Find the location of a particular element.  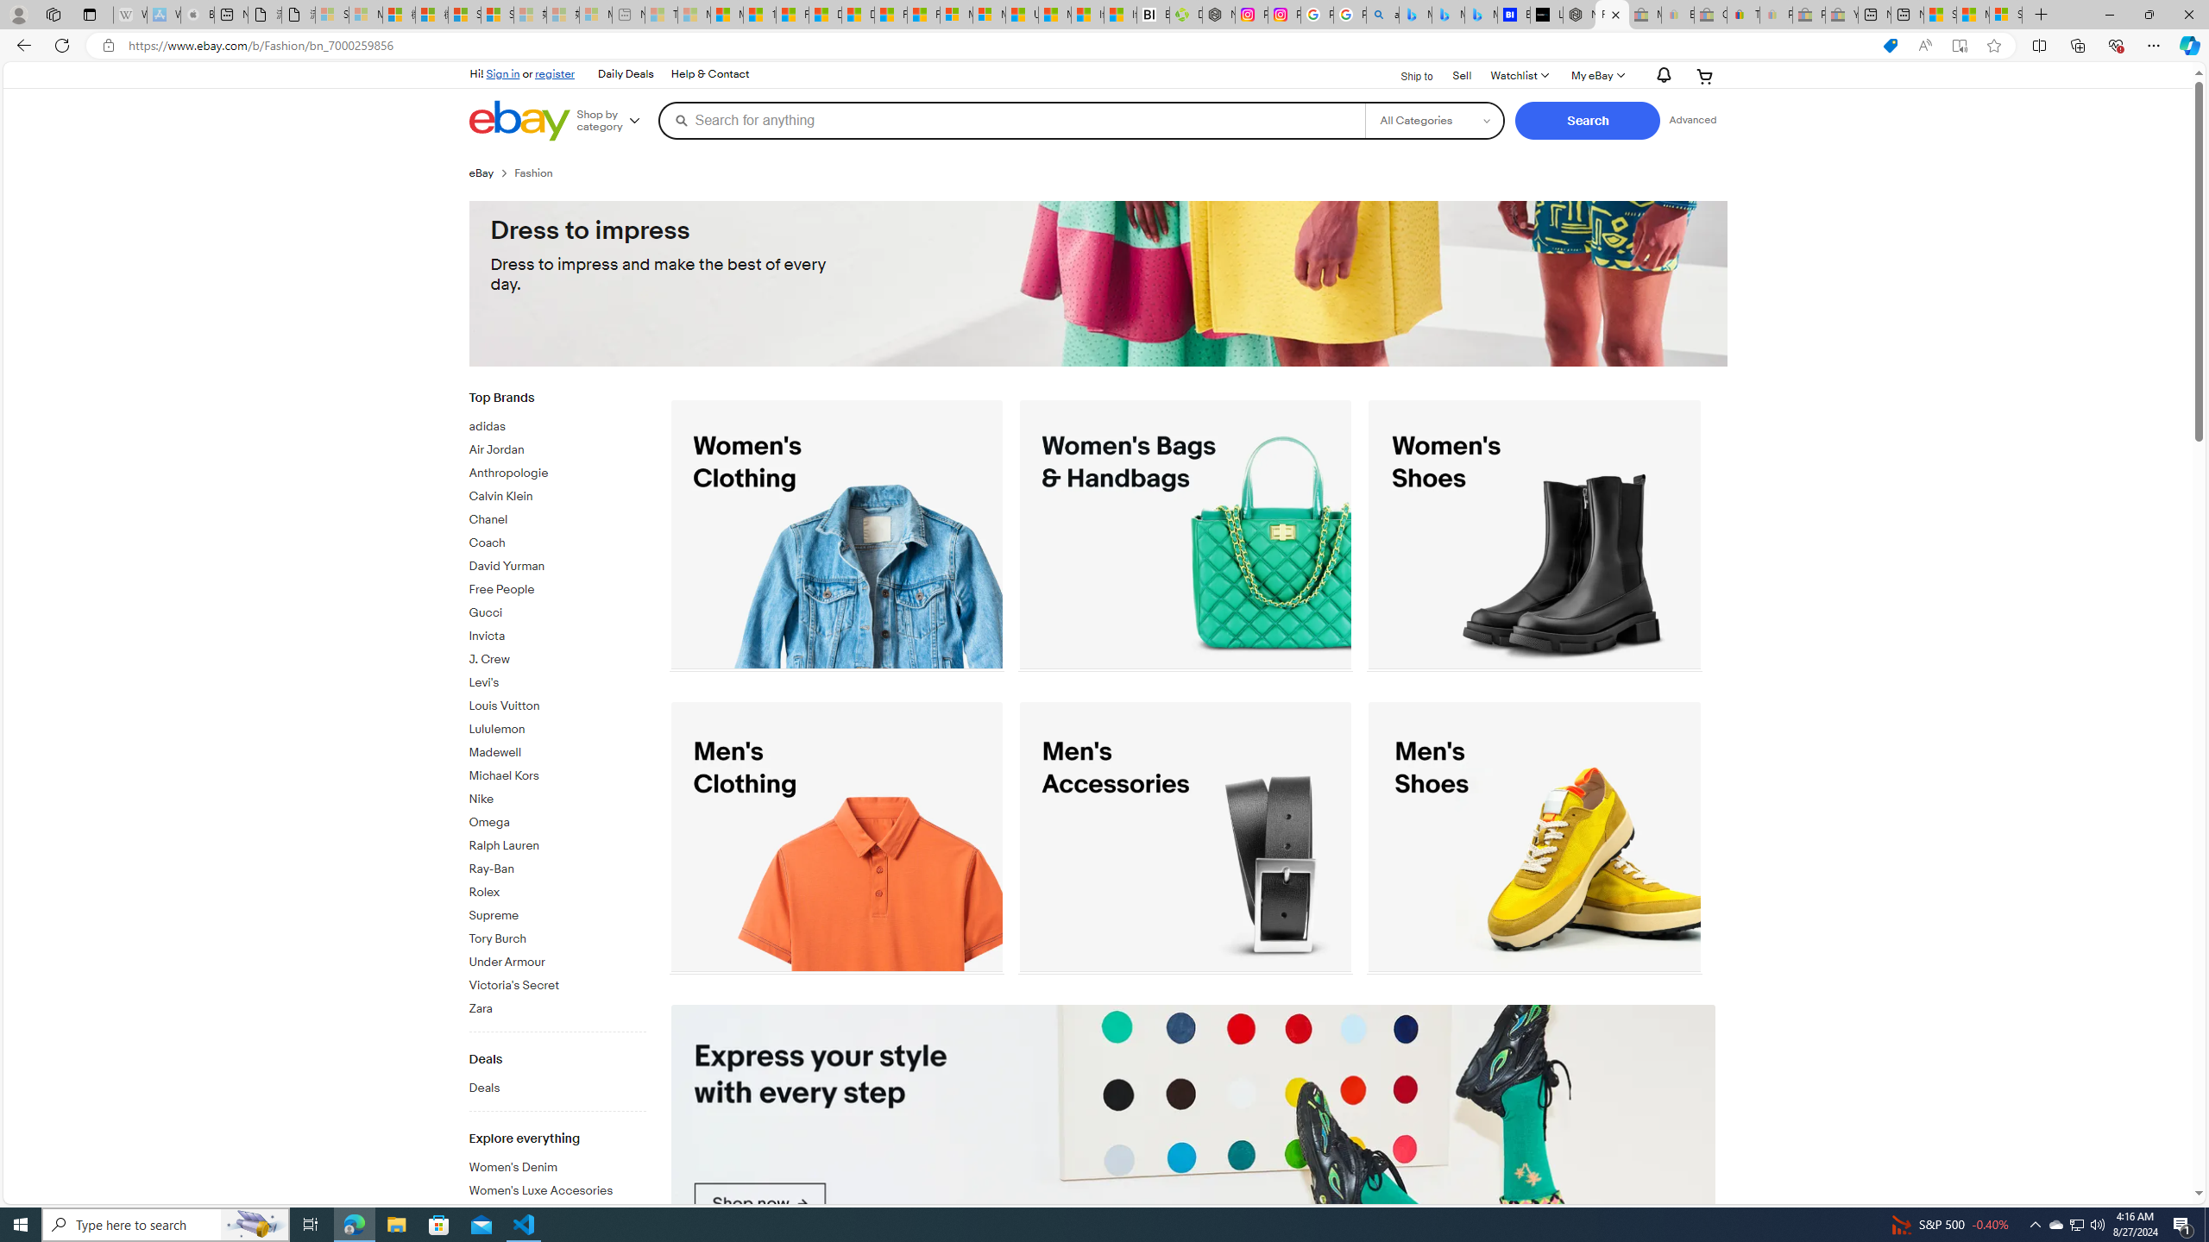

Sign in to your Microsoft account - Sleeping is located at coordinates (331, 15).